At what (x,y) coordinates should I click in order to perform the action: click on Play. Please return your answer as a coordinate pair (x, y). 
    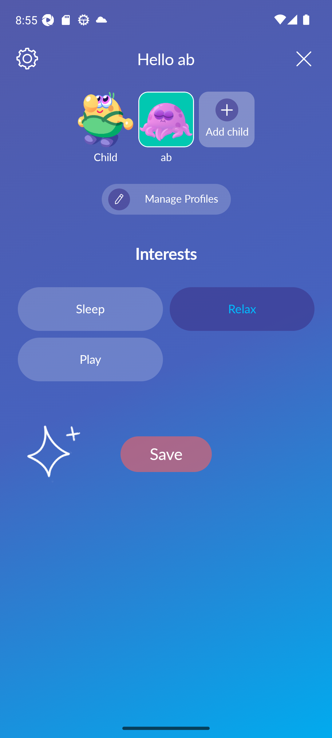
    Looking at the image, I should click on (90, 360).